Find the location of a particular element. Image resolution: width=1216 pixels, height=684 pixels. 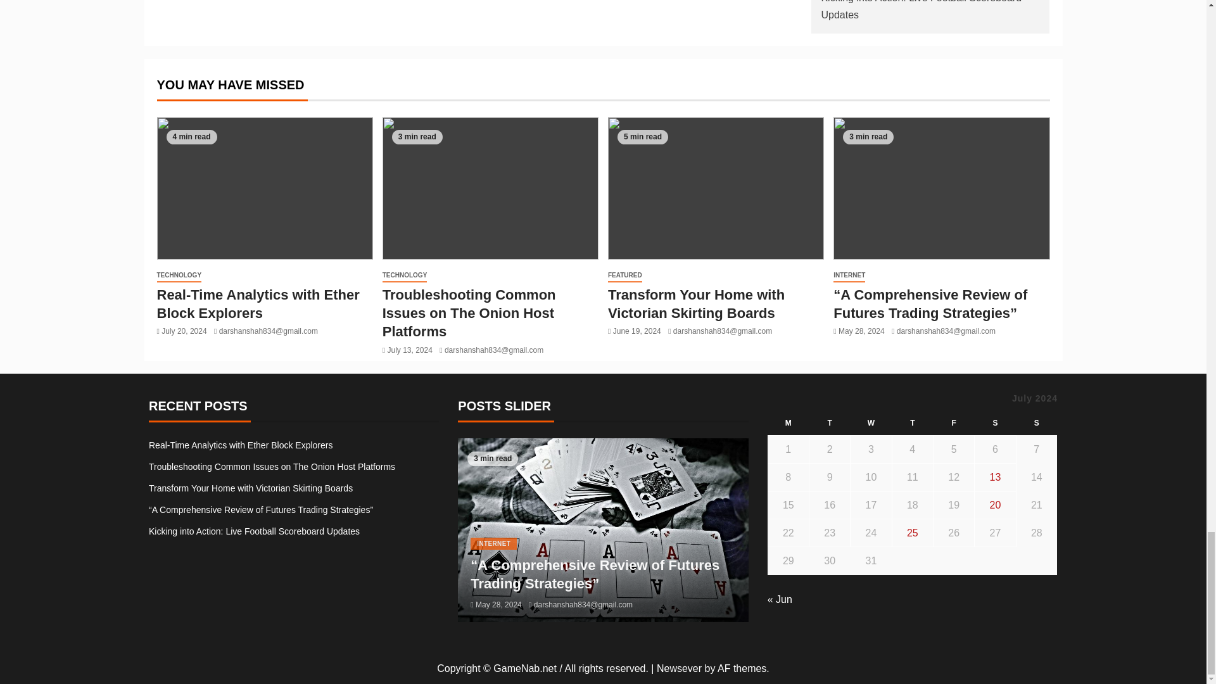

Tuesday is located at coordinates (829, 423).